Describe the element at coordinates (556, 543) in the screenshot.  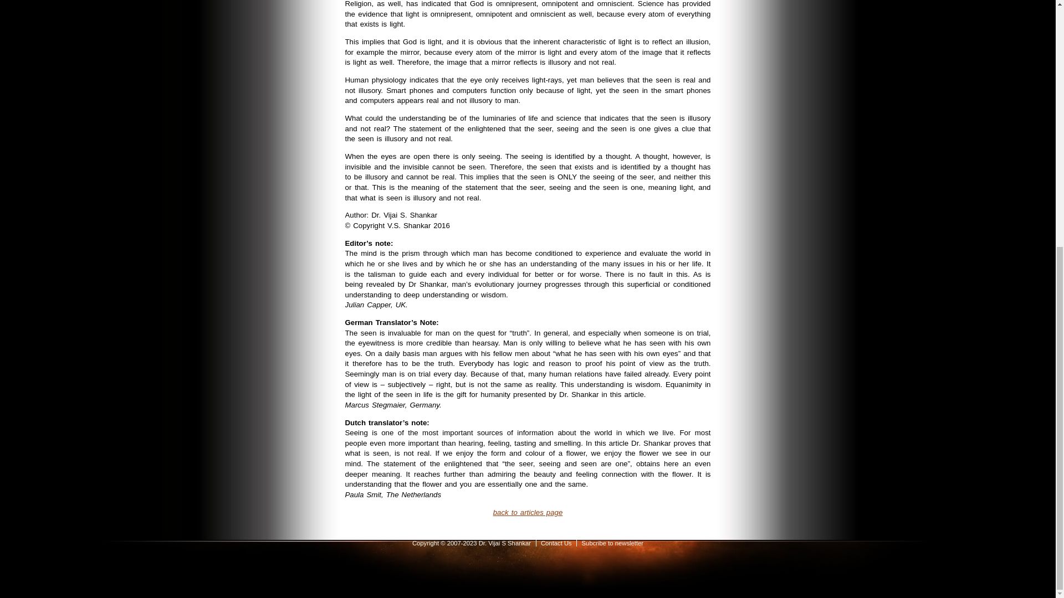
I see `Contact Us` at that location.